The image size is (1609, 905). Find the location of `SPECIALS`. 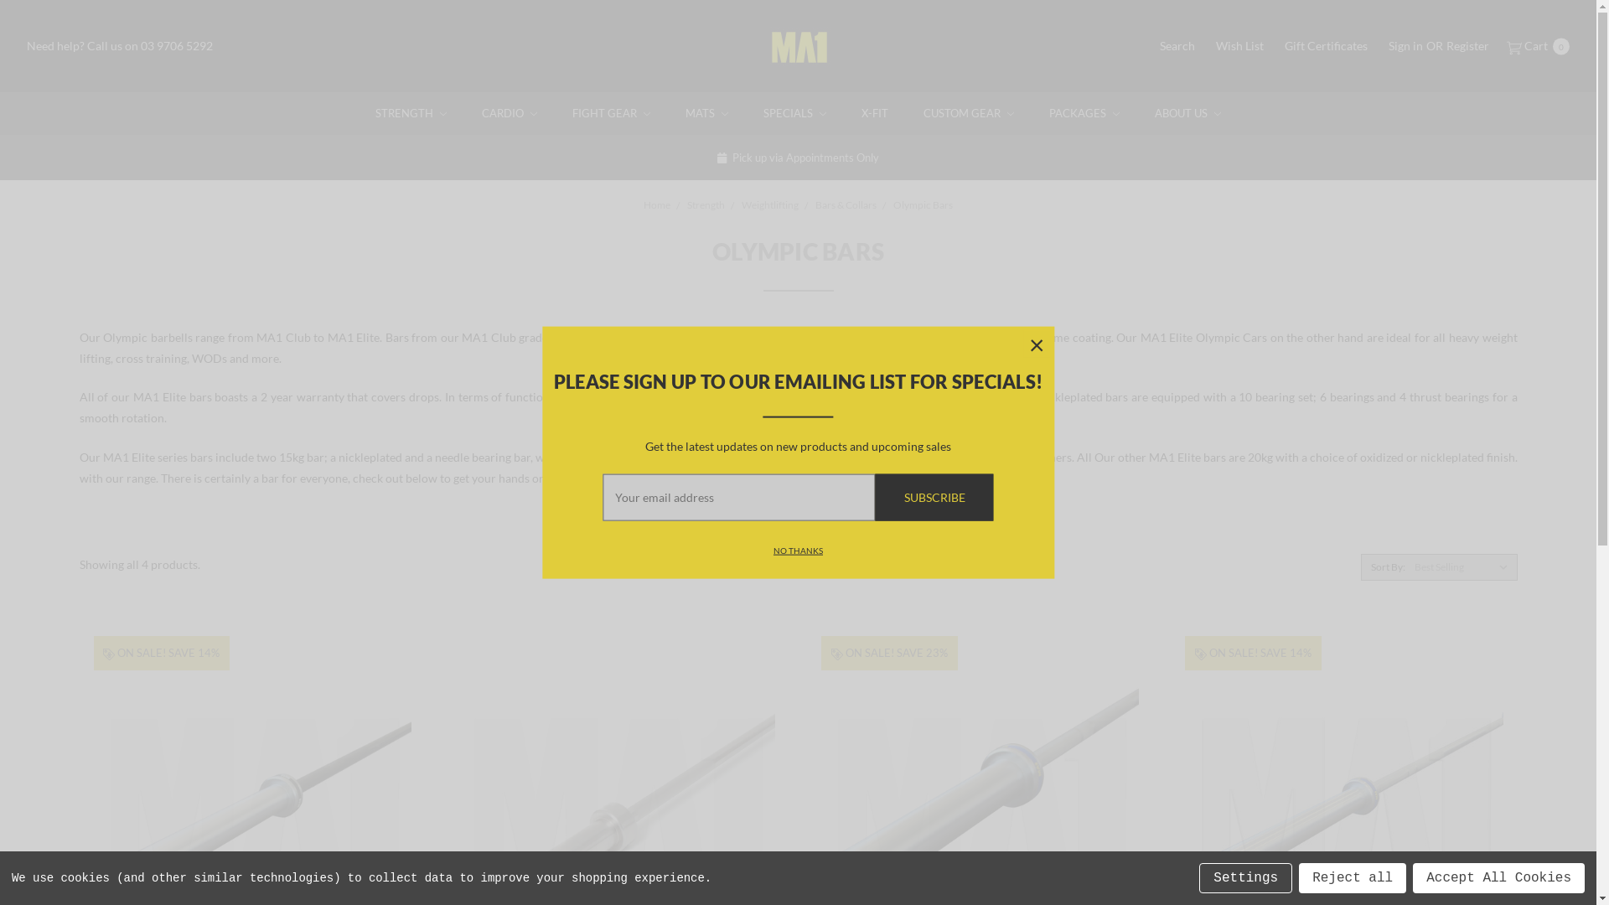

SPECIALS is located at coordinates (794, 114).